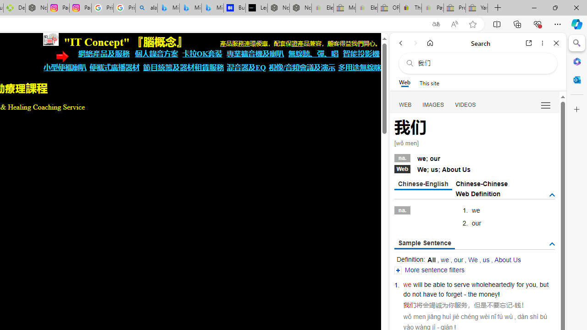 This screenshot has height=330, width=587. I want to click on Open link in new tab, so click(529, 43).